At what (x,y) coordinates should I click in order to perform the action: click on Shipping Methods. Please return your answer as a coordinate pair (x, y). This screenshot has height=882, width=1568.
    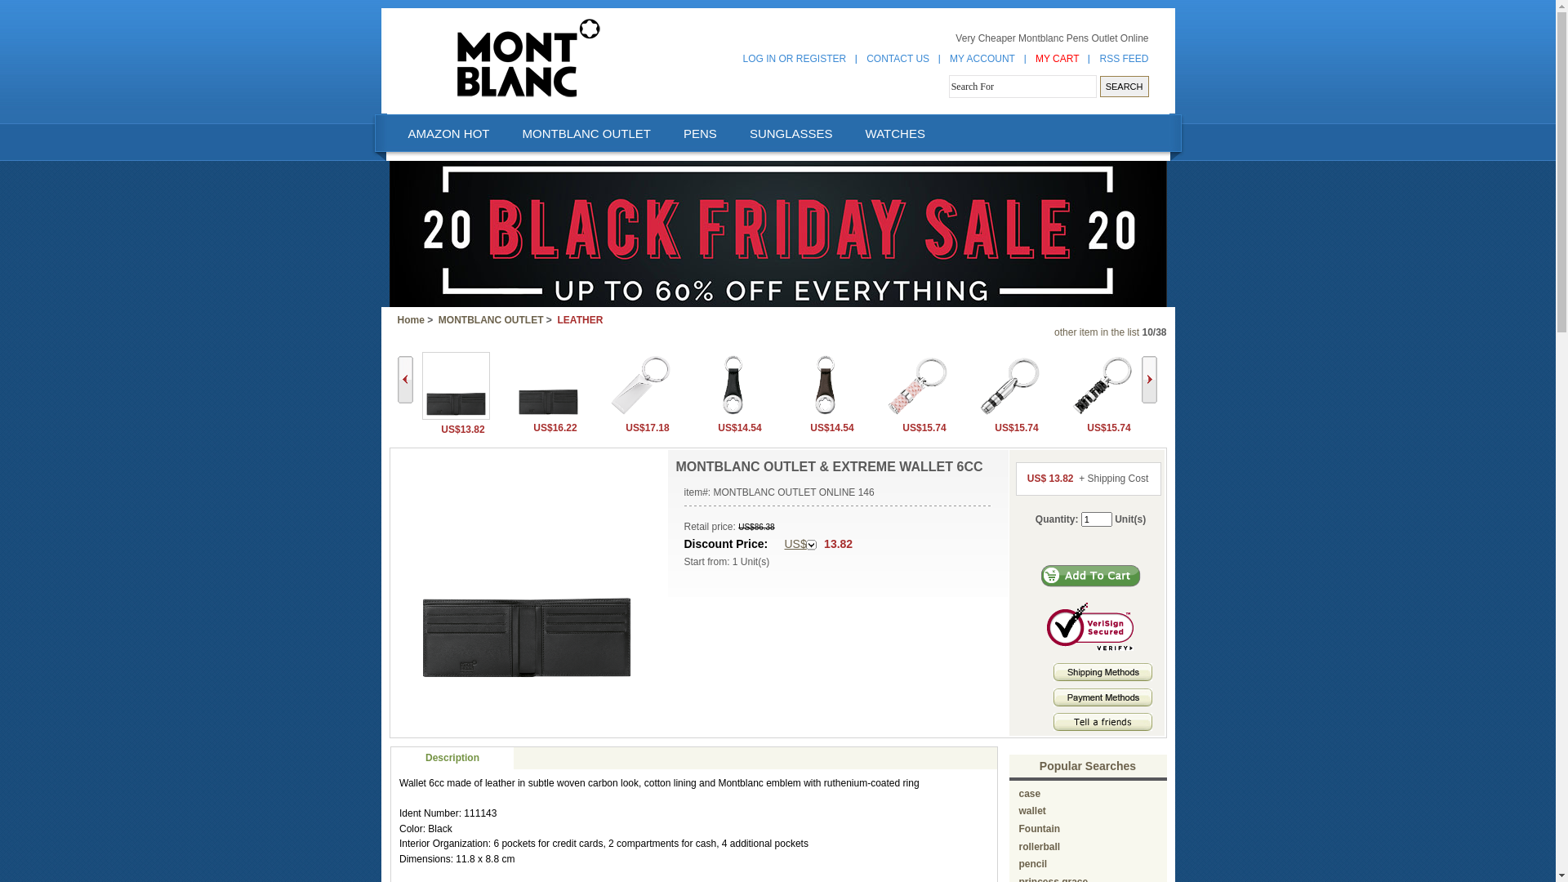
    Looking at the image, I should click on (1102, 678).